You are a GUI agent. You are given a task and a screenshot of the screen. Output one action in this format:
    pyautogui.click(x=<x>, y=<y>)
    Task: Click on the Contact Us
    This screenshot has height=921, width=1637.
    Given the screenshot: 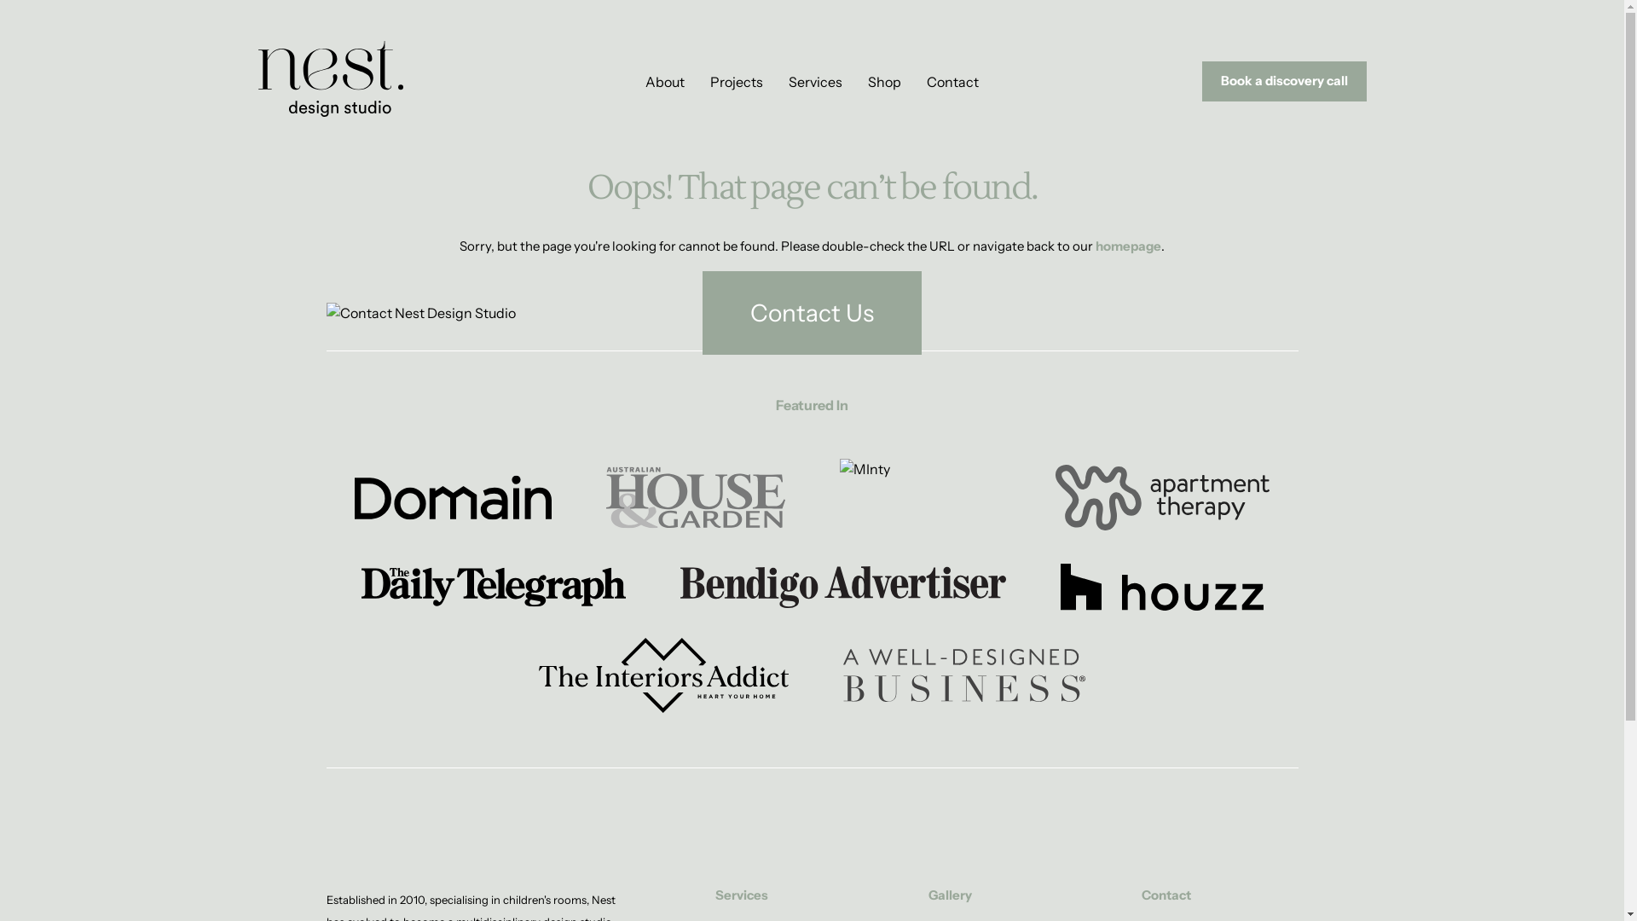 What is the action you would take?
    pyautogui.click(x=812, y=313)
    